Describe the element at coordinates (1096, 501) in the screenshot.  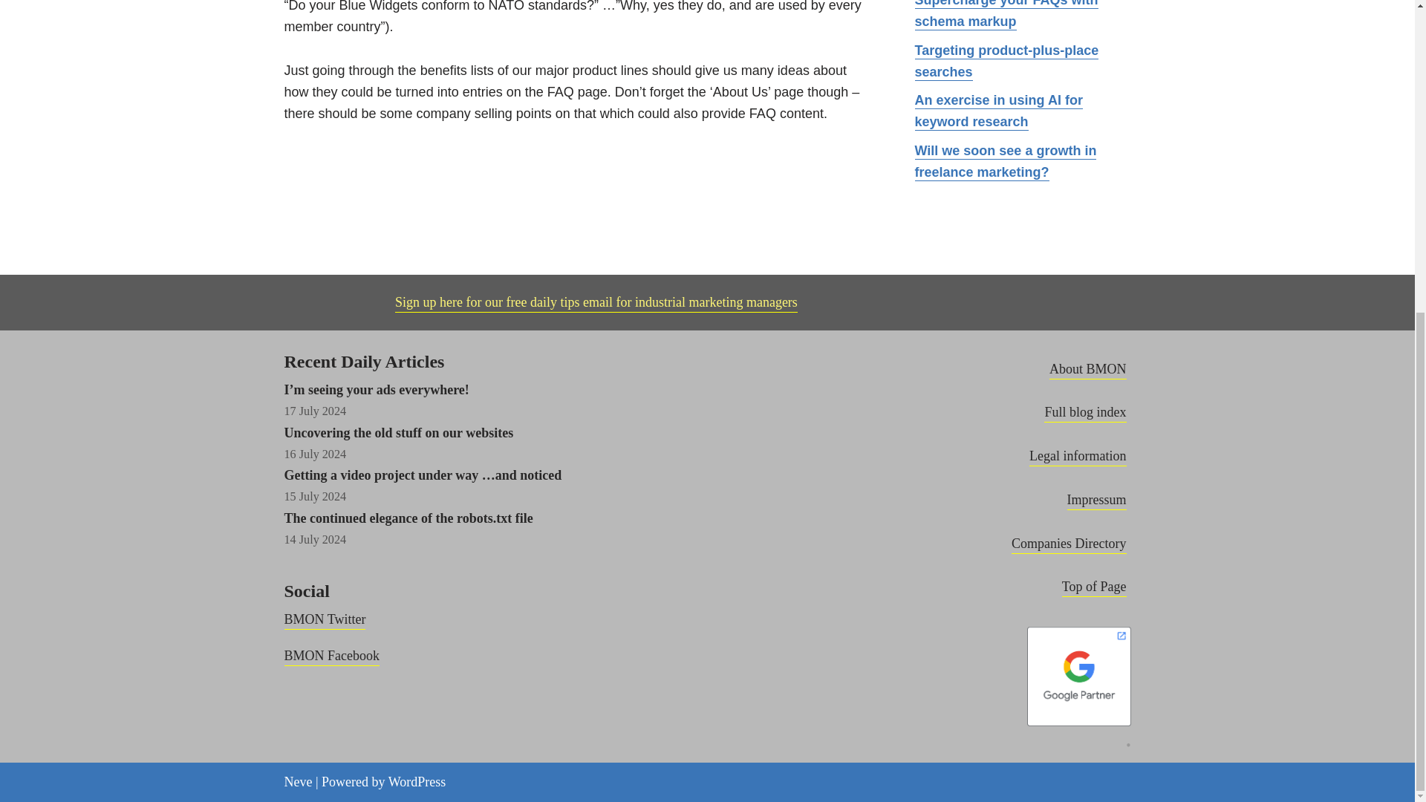
I see `Impressum` at that location.